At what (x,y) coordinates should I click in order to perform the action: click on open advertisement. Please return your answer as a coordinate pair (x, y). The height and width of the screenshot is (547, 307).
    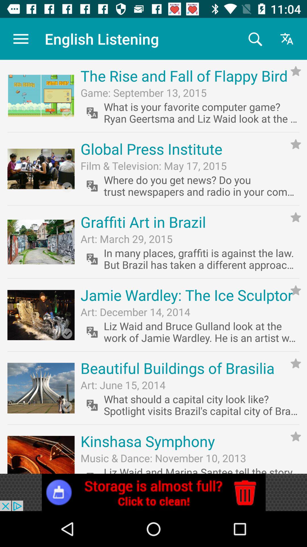
    Looking at the image, I should click on (153, 492).